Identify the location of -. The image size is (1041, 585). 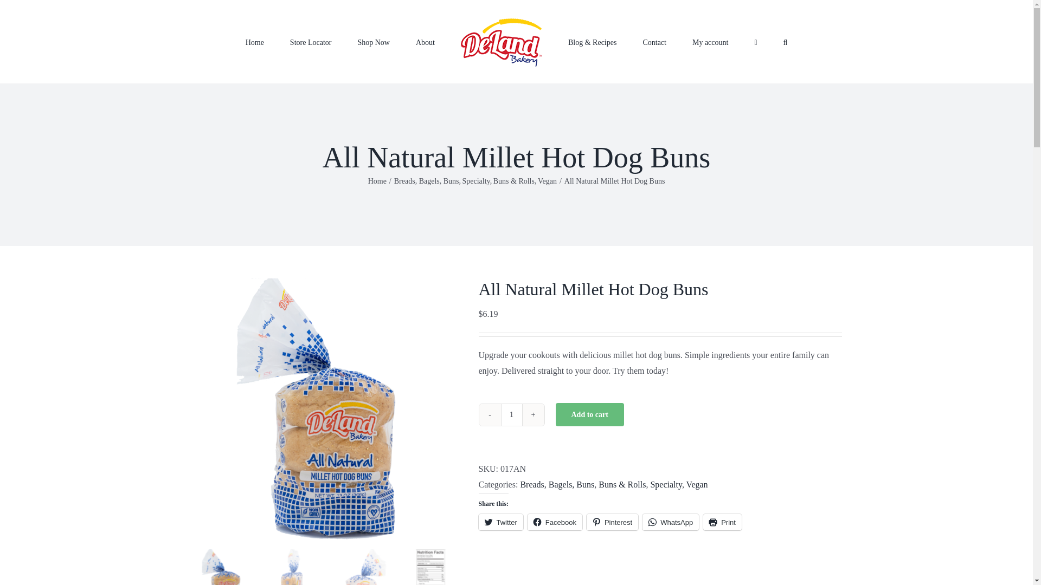
(490, 415).